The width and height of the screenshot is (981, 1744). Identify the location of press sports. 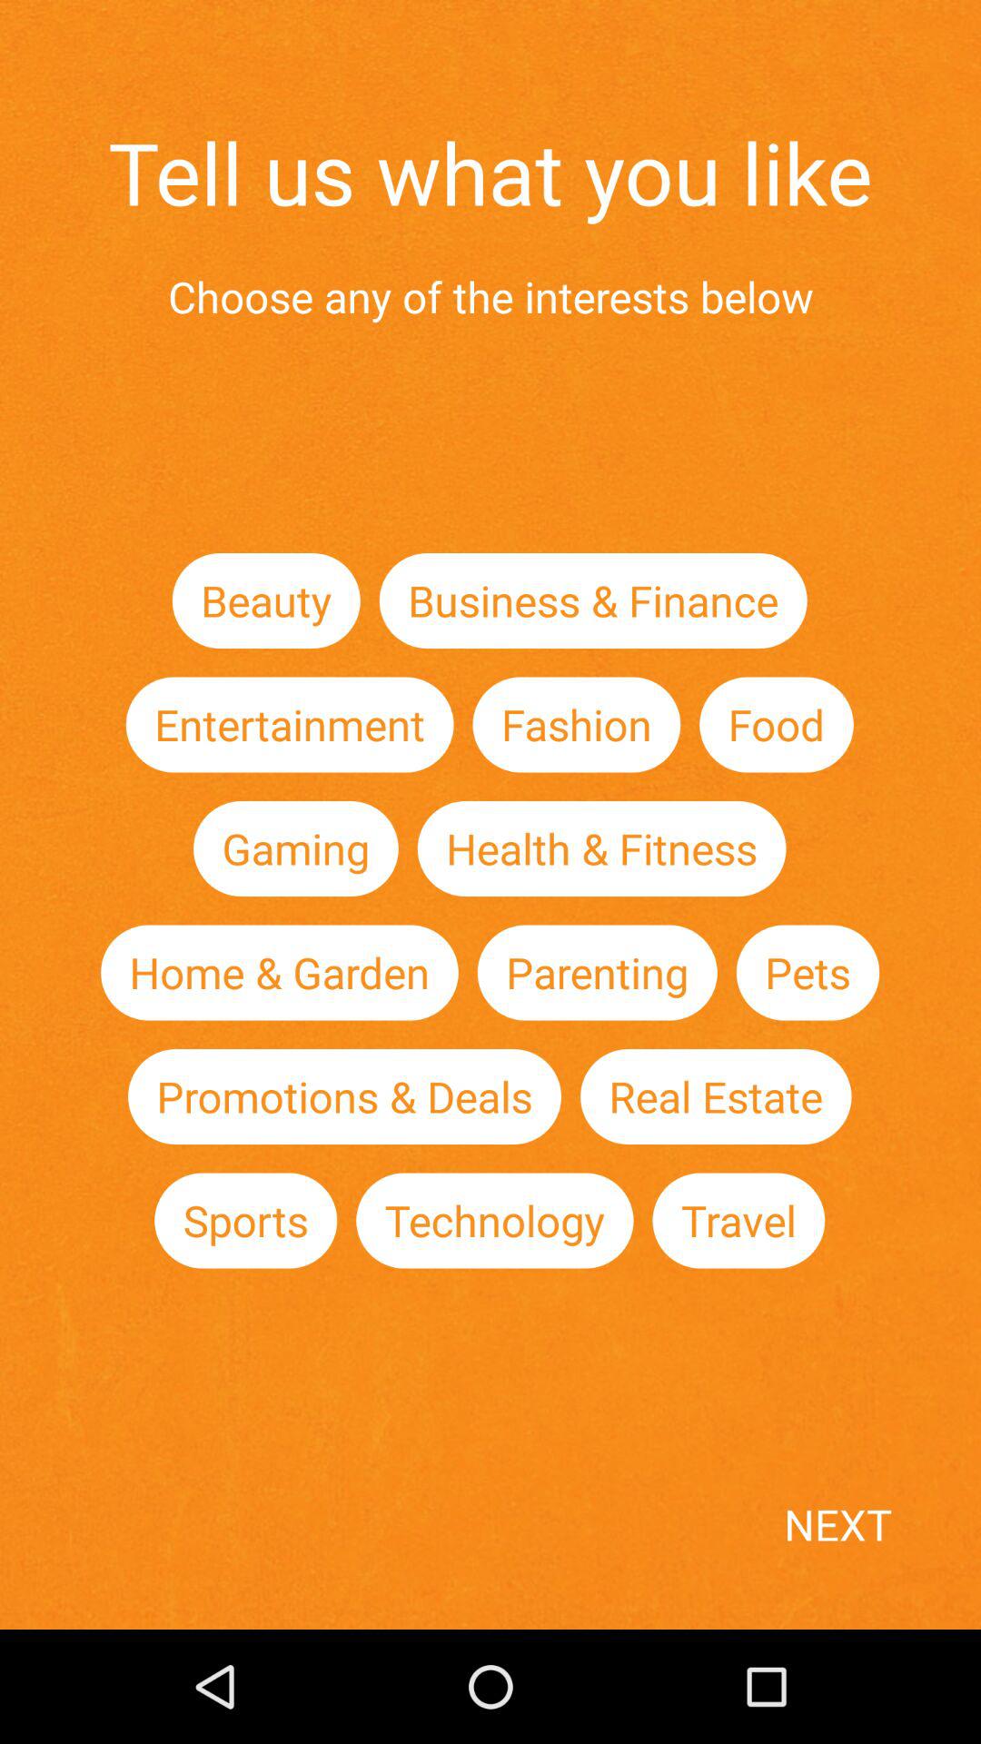
(245, 1221).